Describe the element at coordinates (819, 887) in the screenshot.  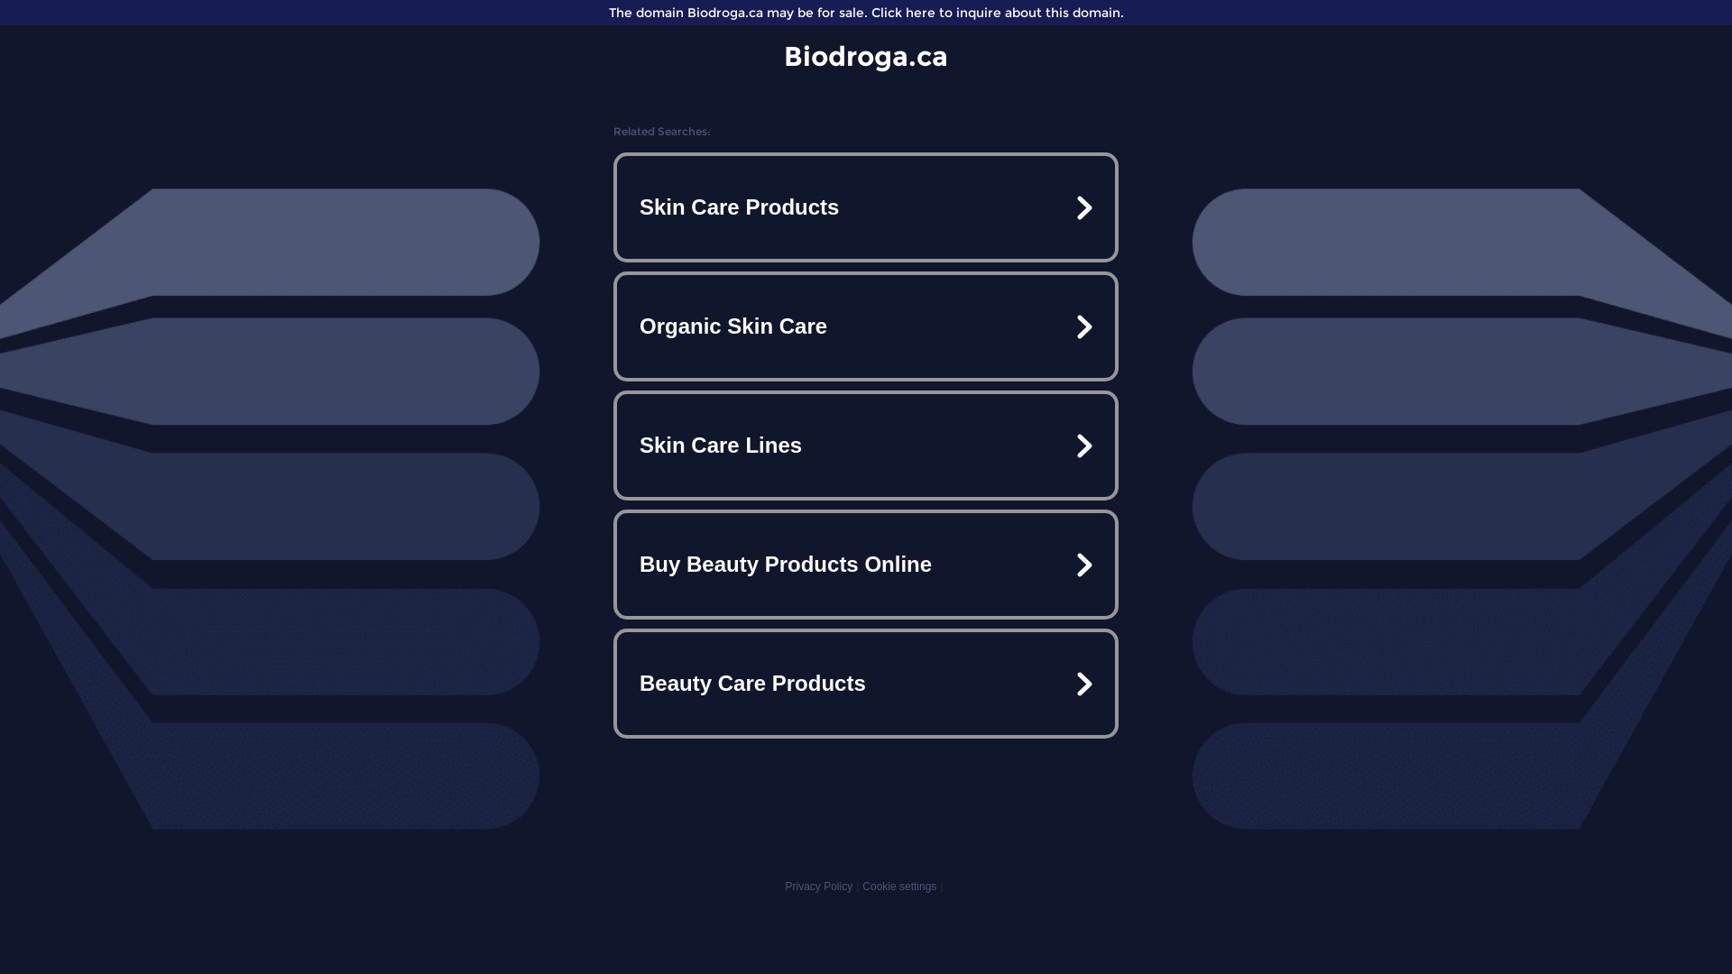
I see `Privacy Policy` at that location.